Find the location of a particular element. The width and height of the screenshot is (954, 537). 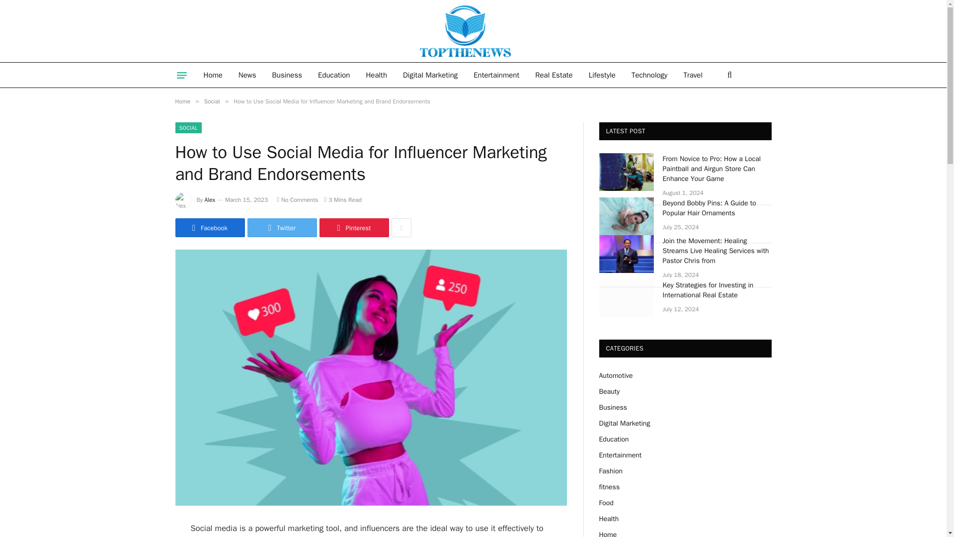

Business is located at coordinates (287, 75).